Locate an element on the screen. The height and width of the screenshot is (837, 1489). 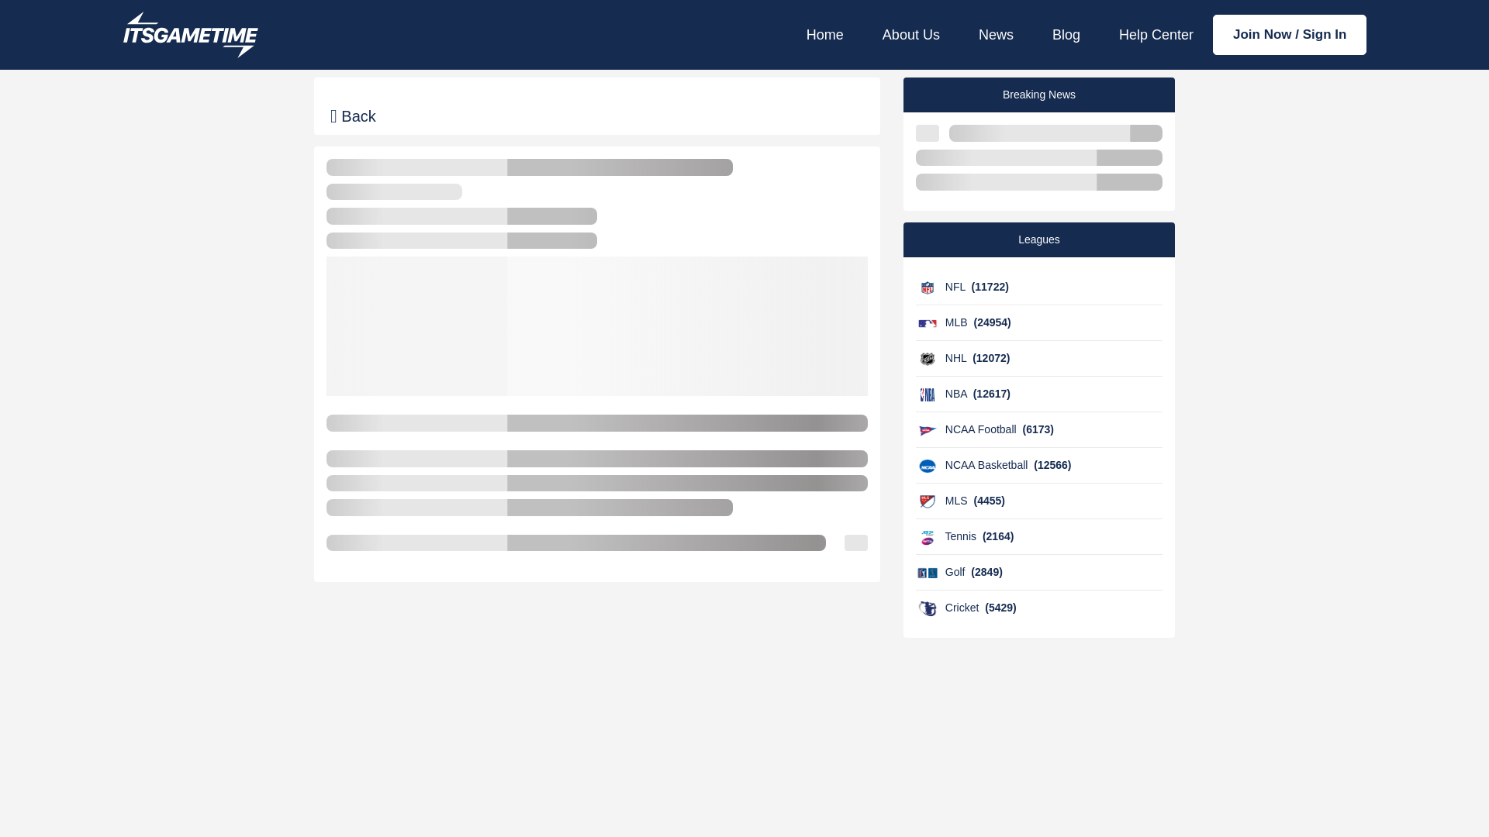
Back is located at coordinates (354, 116).